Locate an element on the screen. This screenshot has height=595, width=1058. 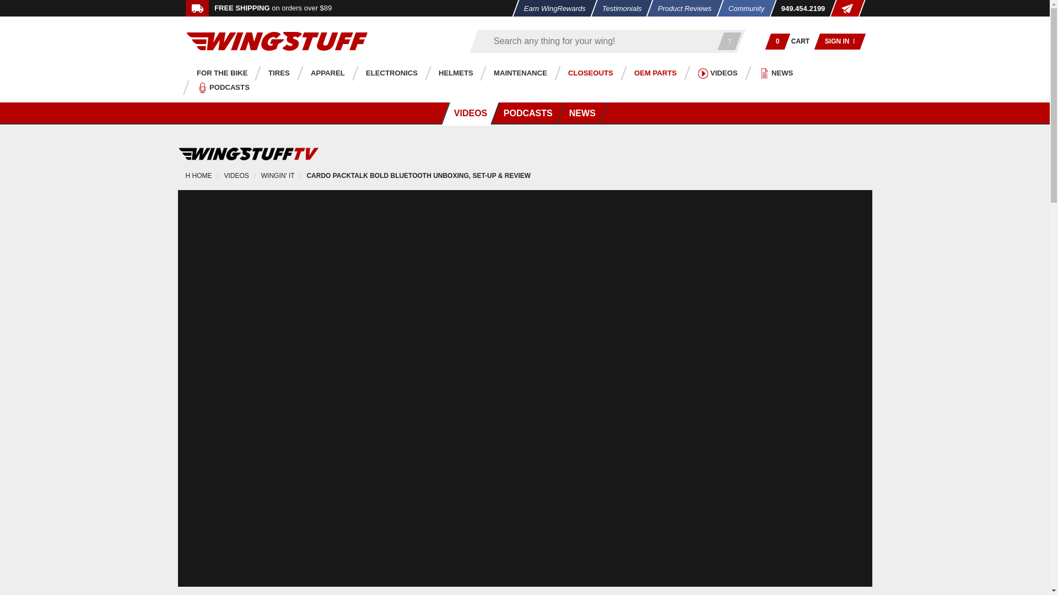
Product Reviews is located at coordinates (682, 8).